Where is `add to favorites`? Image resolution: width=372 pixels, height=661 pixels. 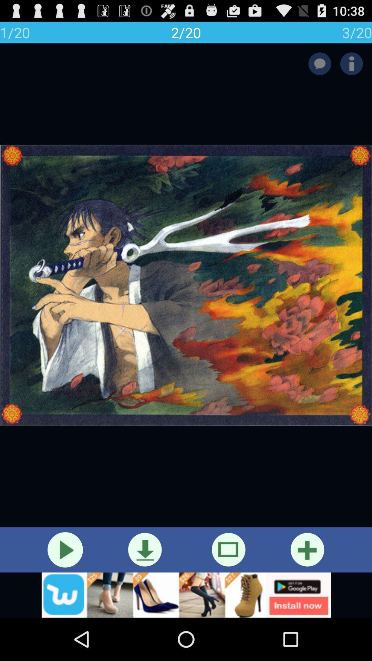
add to favorites is located at coordinates (307, 549).